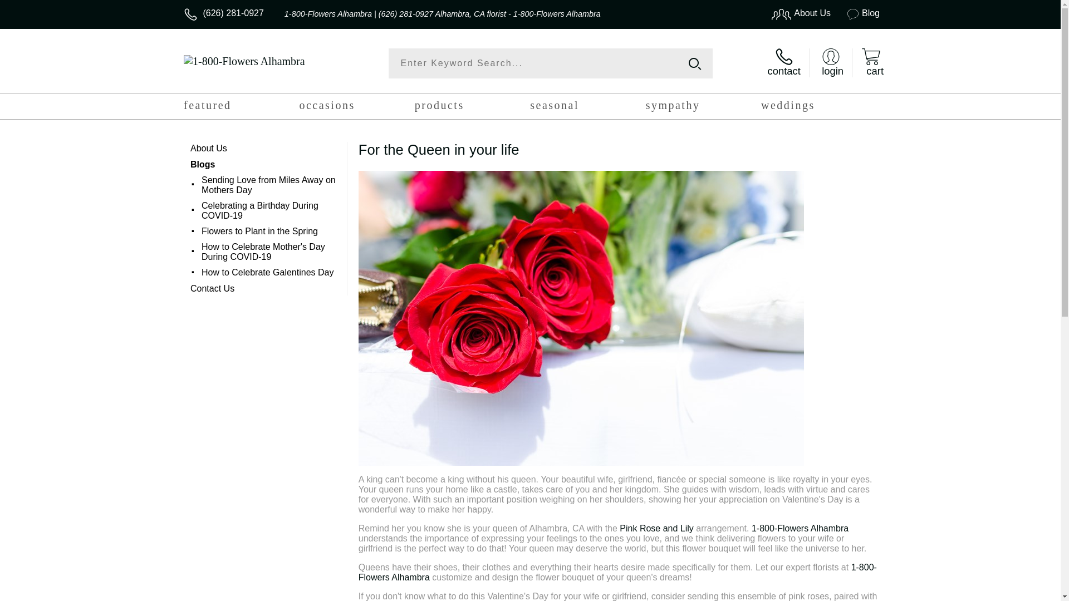 This screenshot has height=601, width=1069. Describe the element at coordinates (796, 13) in the screenshot. I see `About Us` at that location.